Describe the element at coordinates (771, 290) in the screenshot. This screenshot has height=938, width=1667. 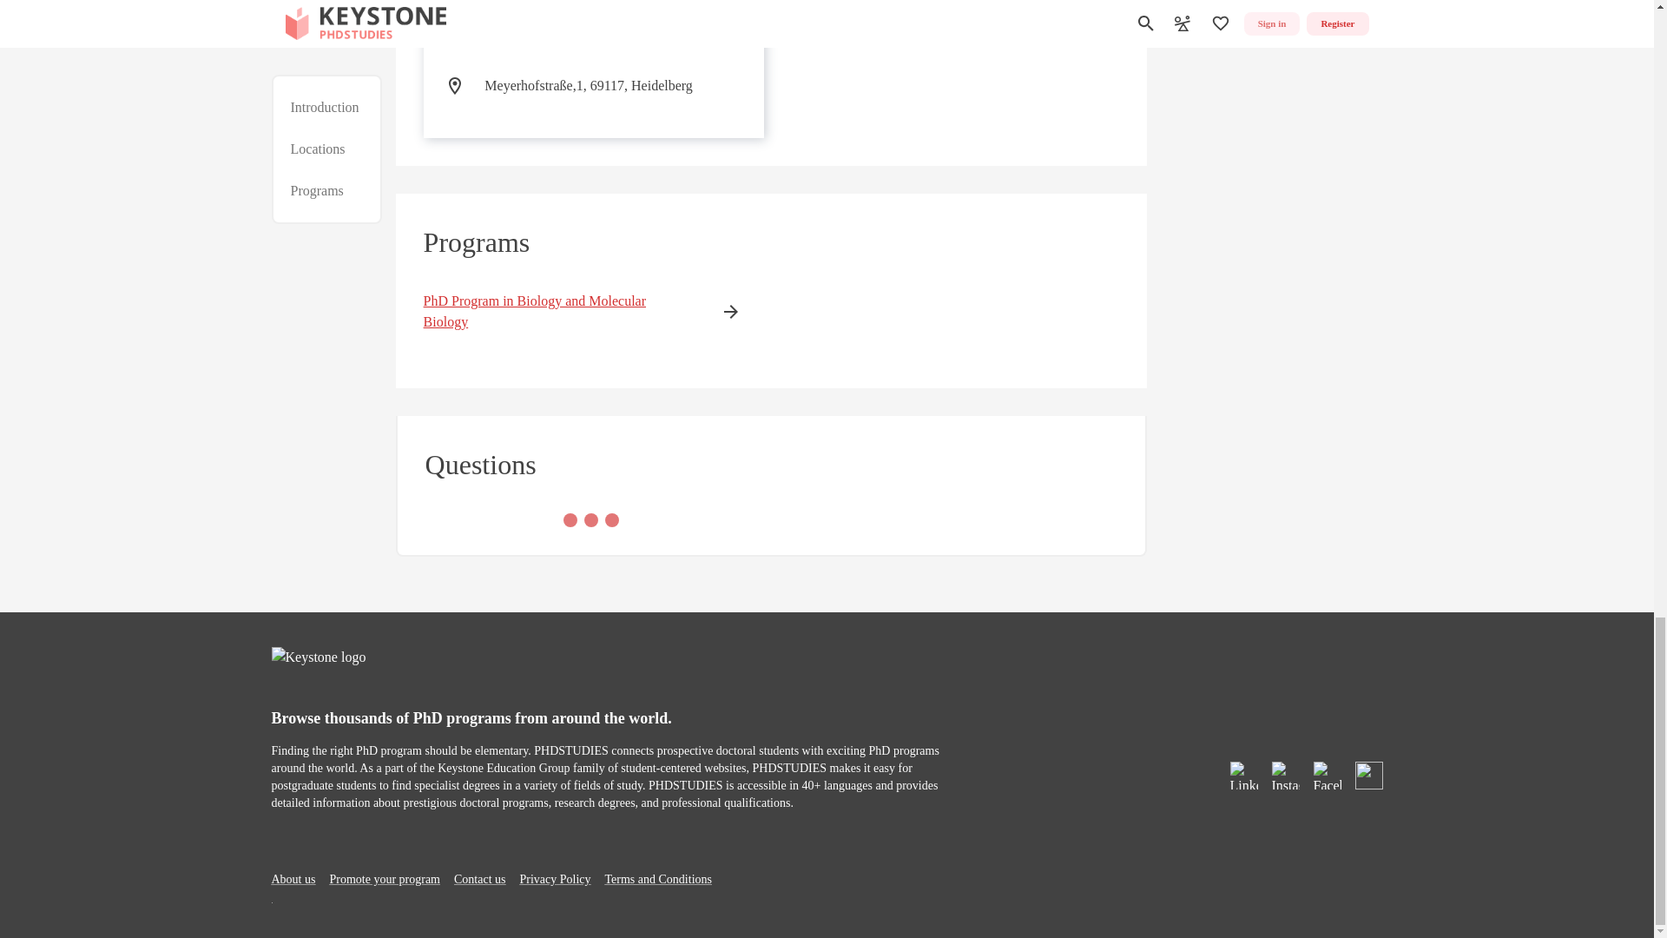
I see `Privacy Policy` at that location.